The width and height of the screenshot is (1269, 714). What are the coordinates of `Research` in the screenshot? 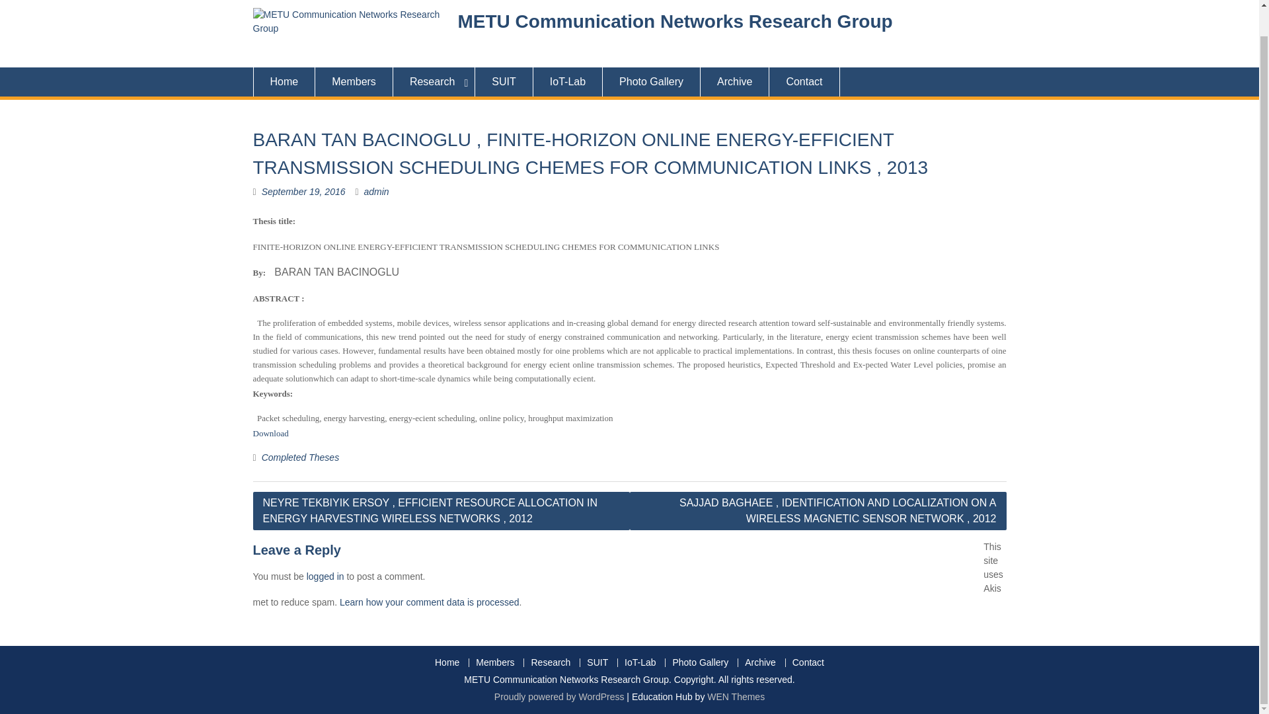 It's located at (434, 81).